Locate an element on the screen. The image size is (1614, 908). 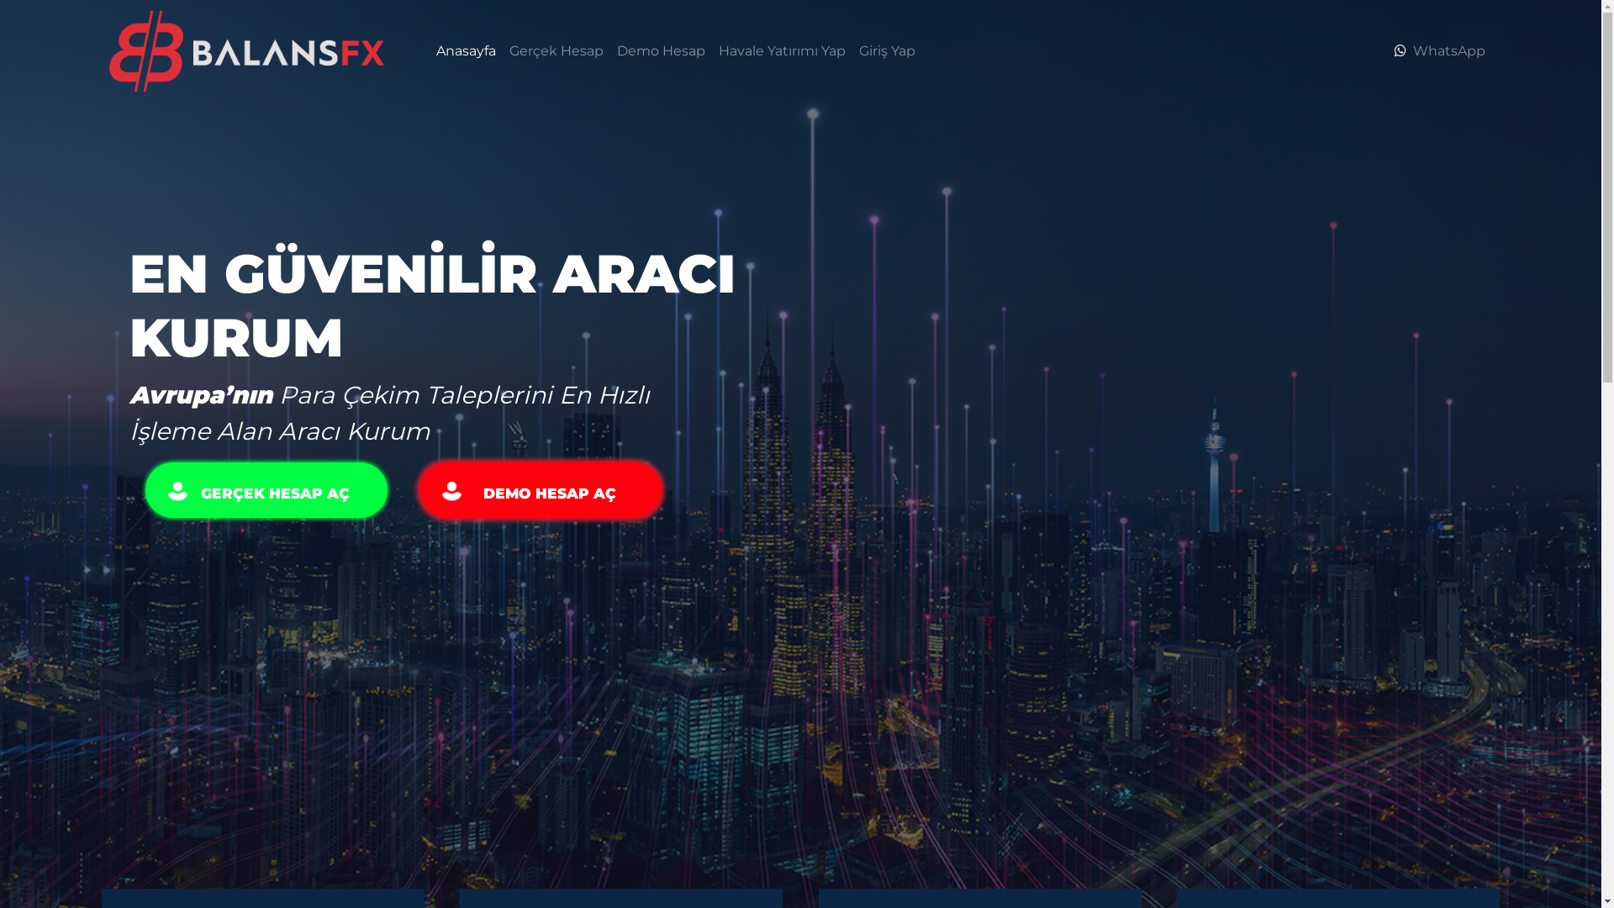
WhatsApp is located at coordinates (1449, 50).